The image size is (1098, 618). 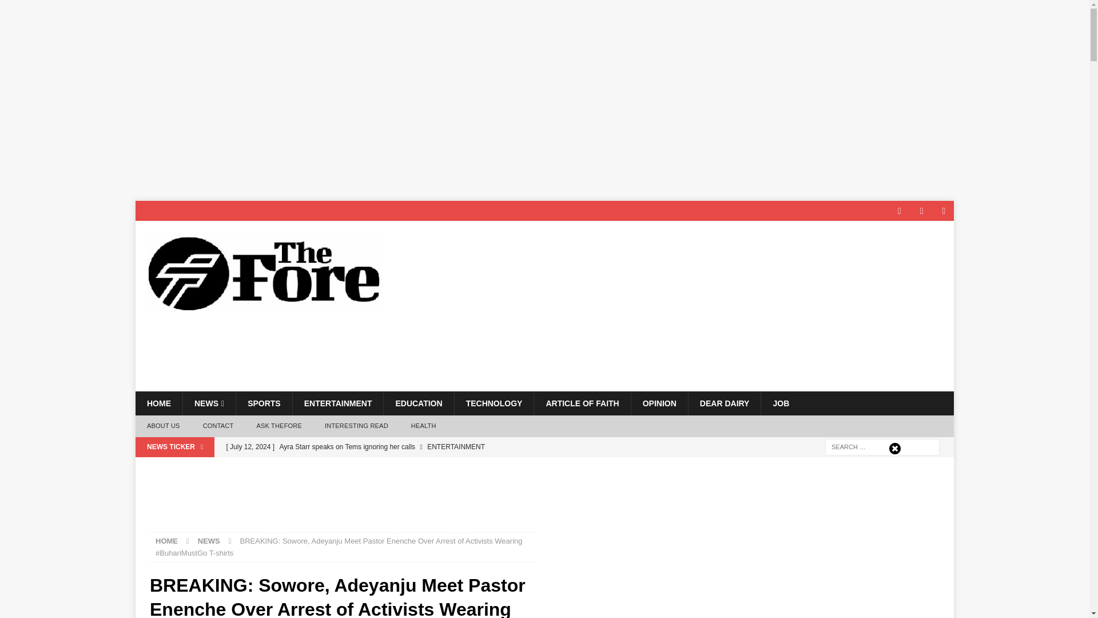 I want to click on SPORTS, so click(x=264, y=403).